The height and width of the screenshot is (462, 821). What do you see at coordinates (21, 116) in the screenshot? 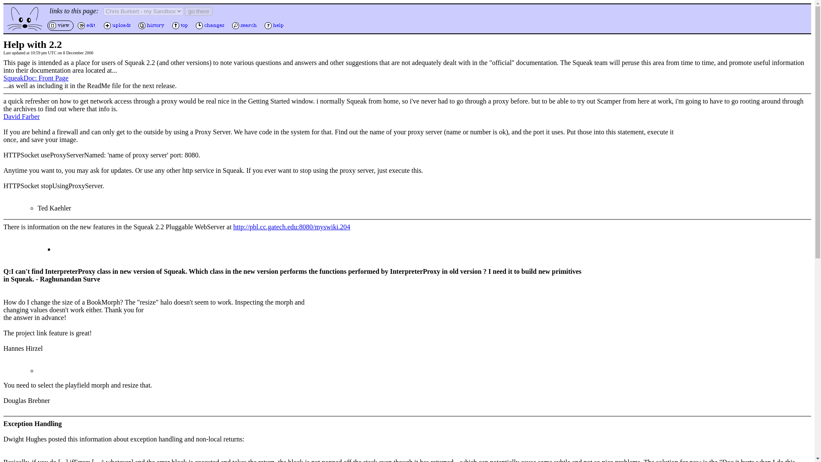
I see `David Farber` at bounding box center [21, 116].